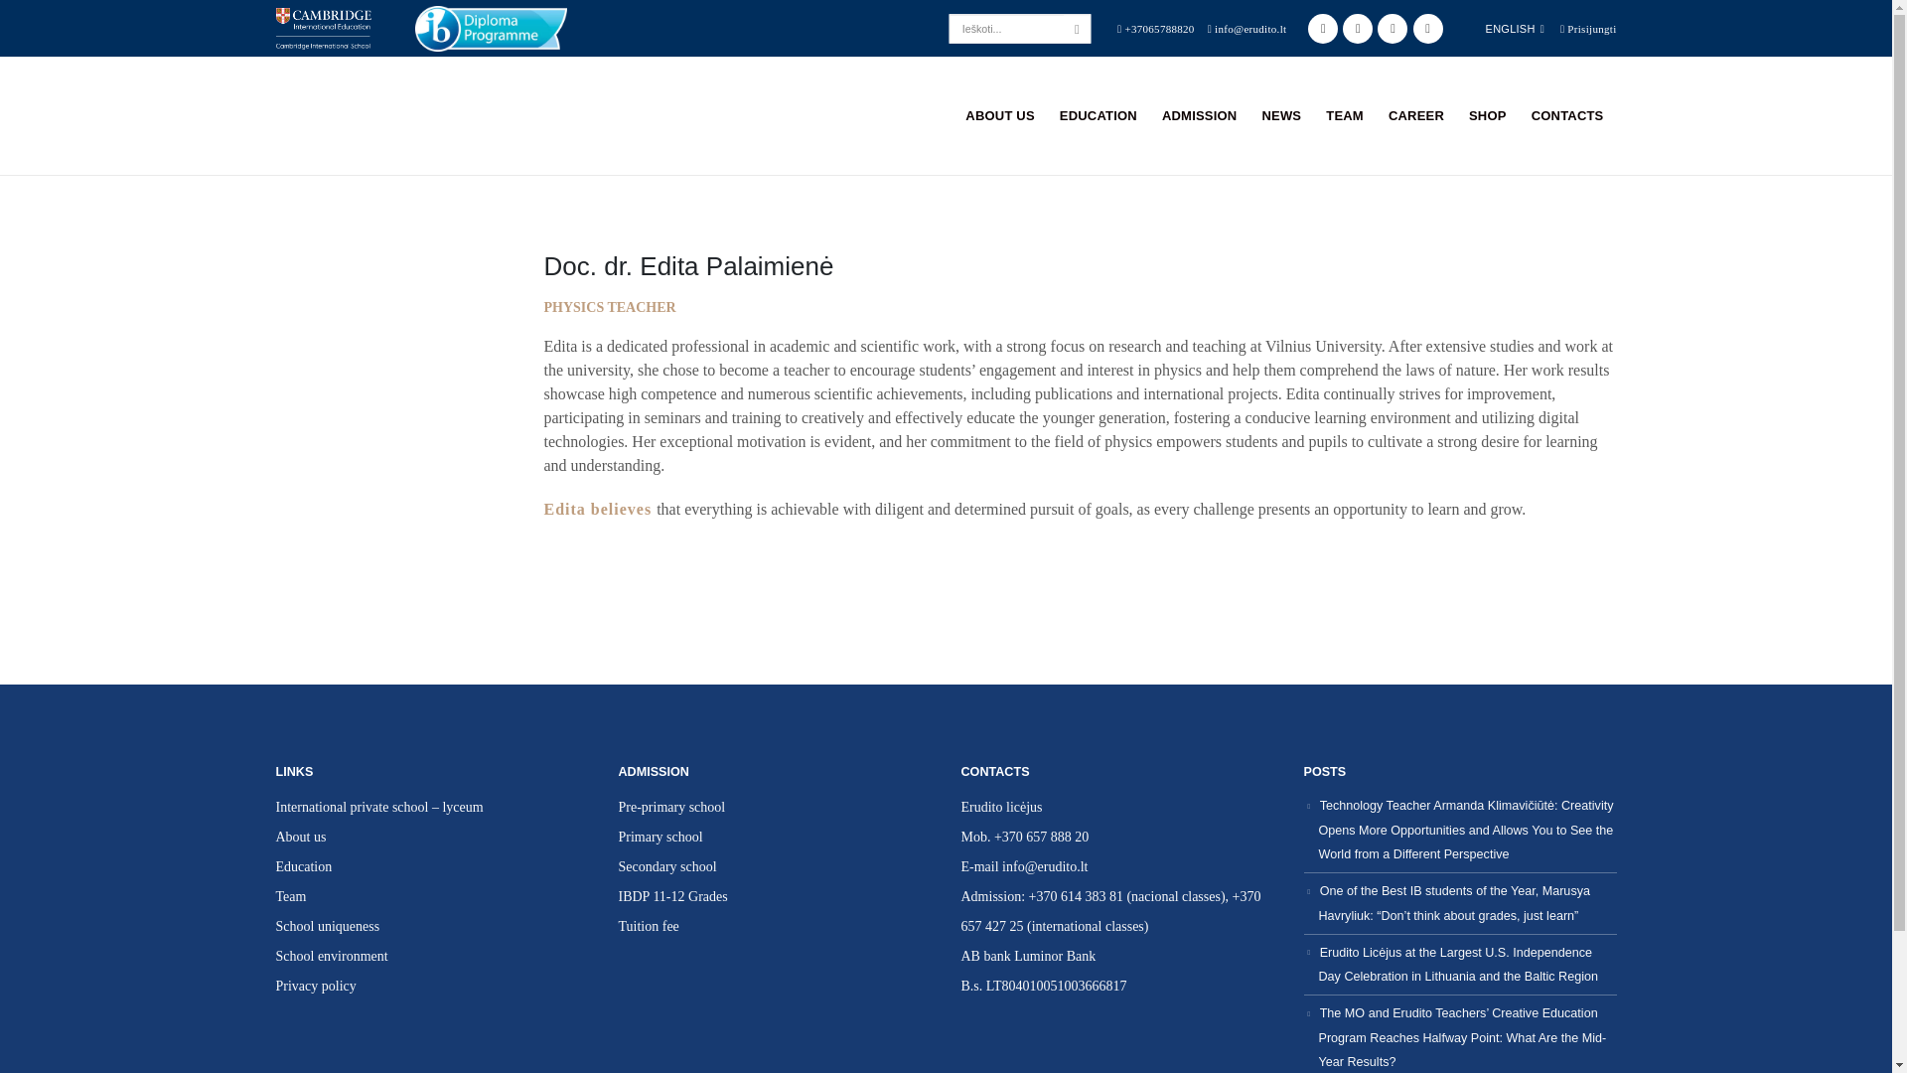 Image resolution: width=1907 pixels, height=1073 pixels. Describe the element at coordinates (1392, 29) in the screenshot. I see `Instagram` at that location.